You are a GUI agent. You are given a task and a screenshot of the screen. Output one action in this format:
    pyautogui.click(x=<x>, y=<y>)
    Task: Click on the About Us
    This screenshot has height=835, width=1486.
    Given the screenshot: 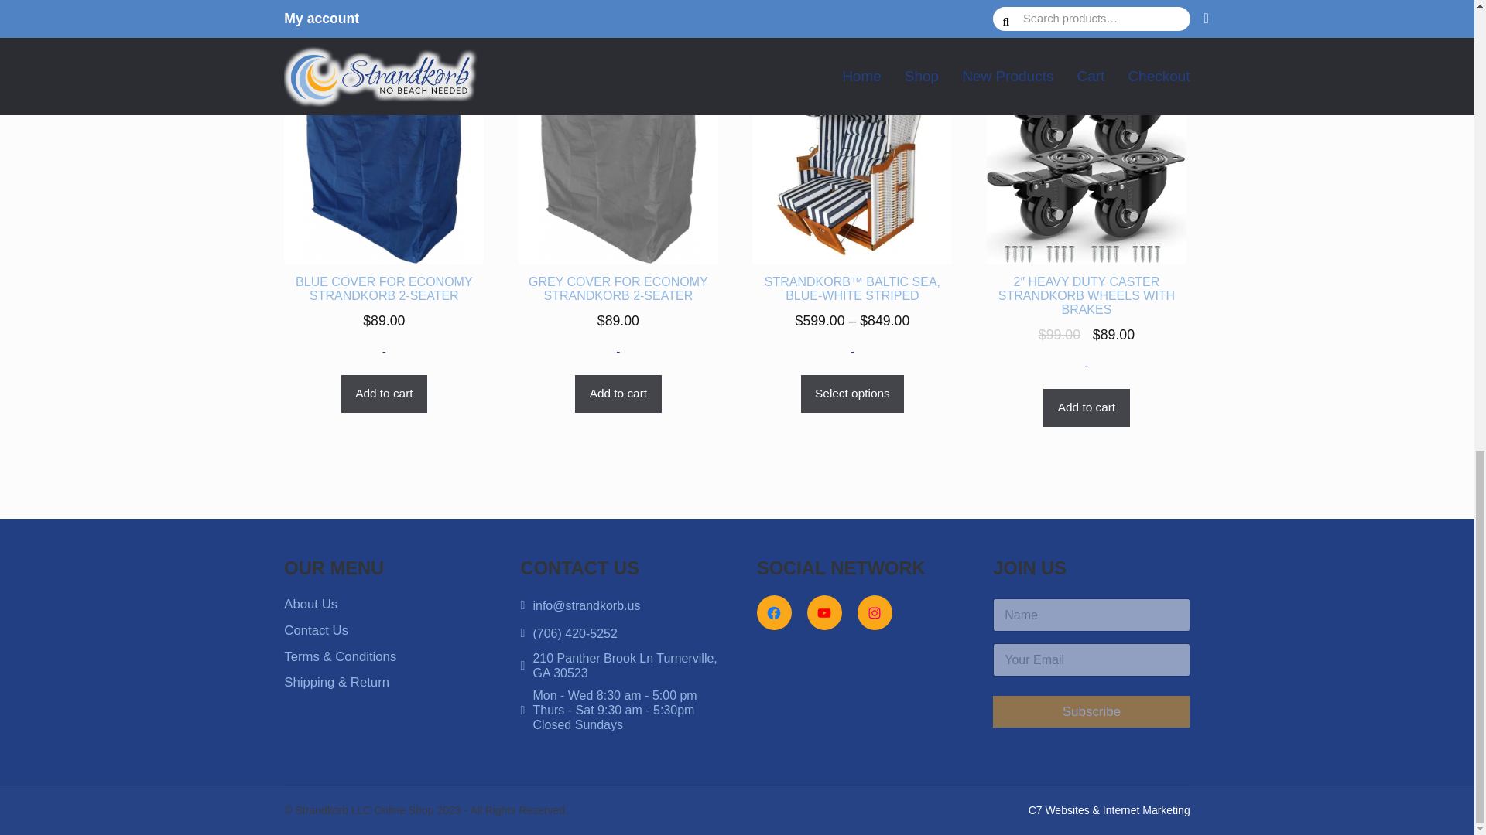 What is the action you would take?
    pyautogui.click(x=310, y=604)
    